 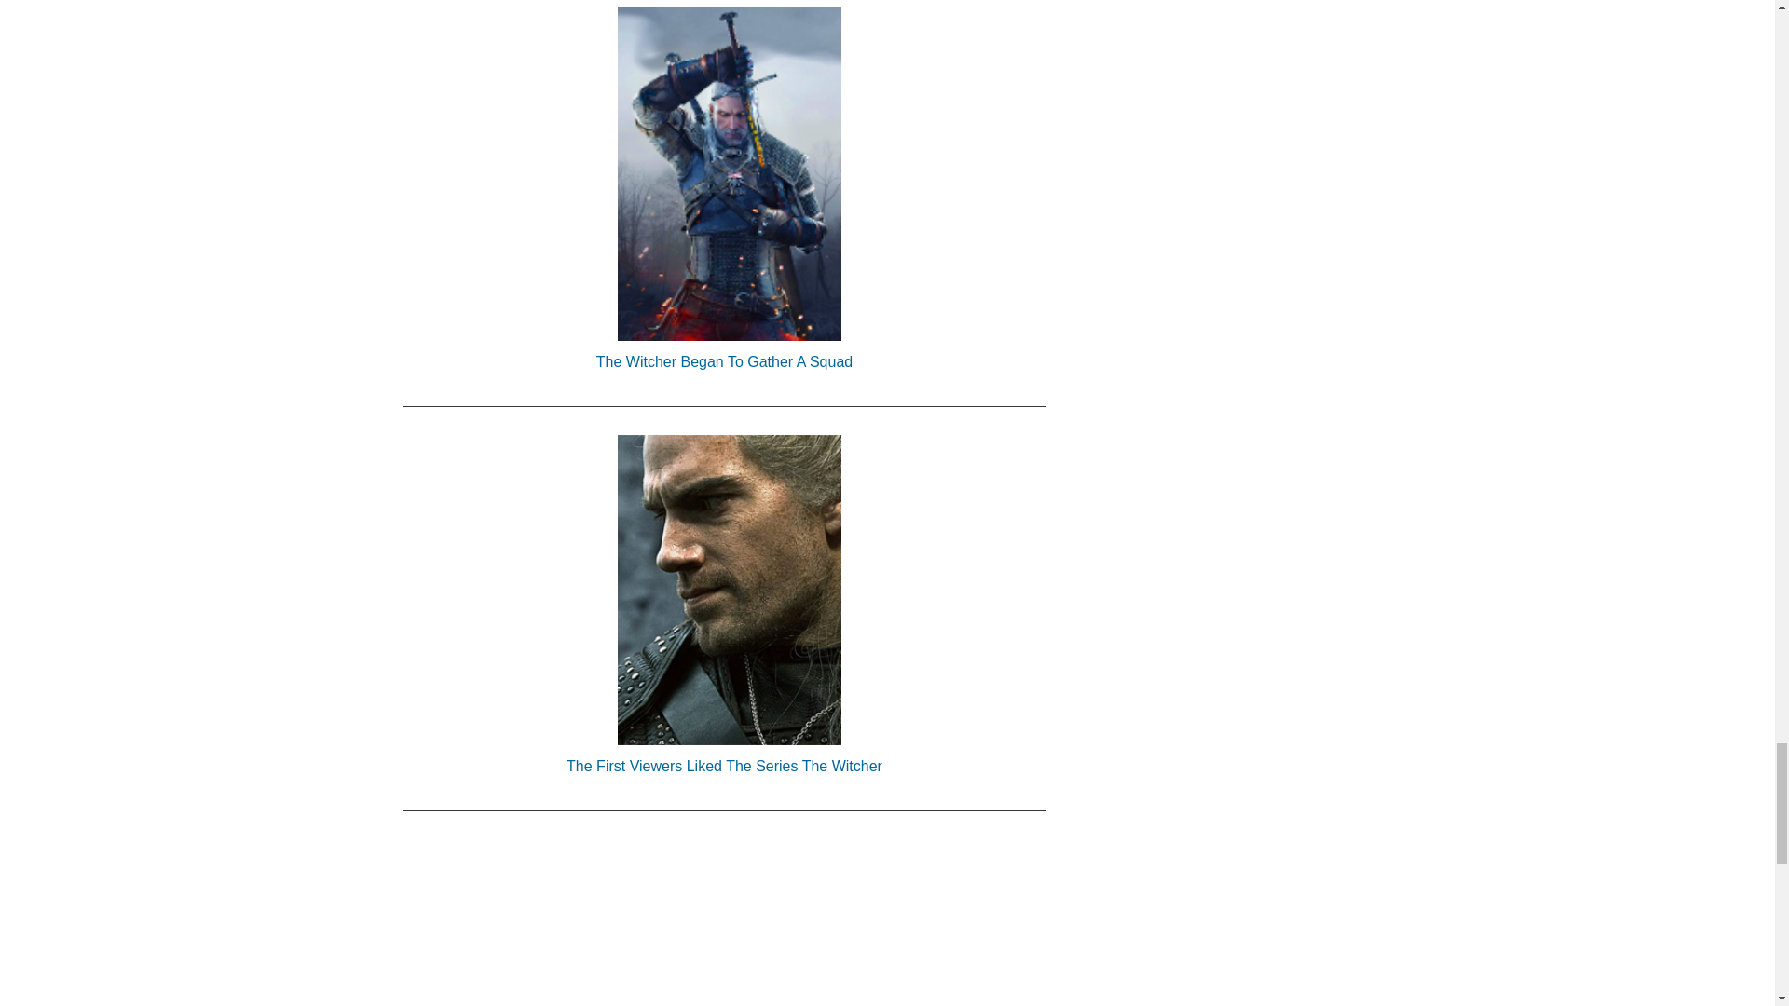 What do you see at coordinates (723, 361) in the screenshot?
I see `The Witcher Began To Gather A Squad` at bounding box center [723, 361].